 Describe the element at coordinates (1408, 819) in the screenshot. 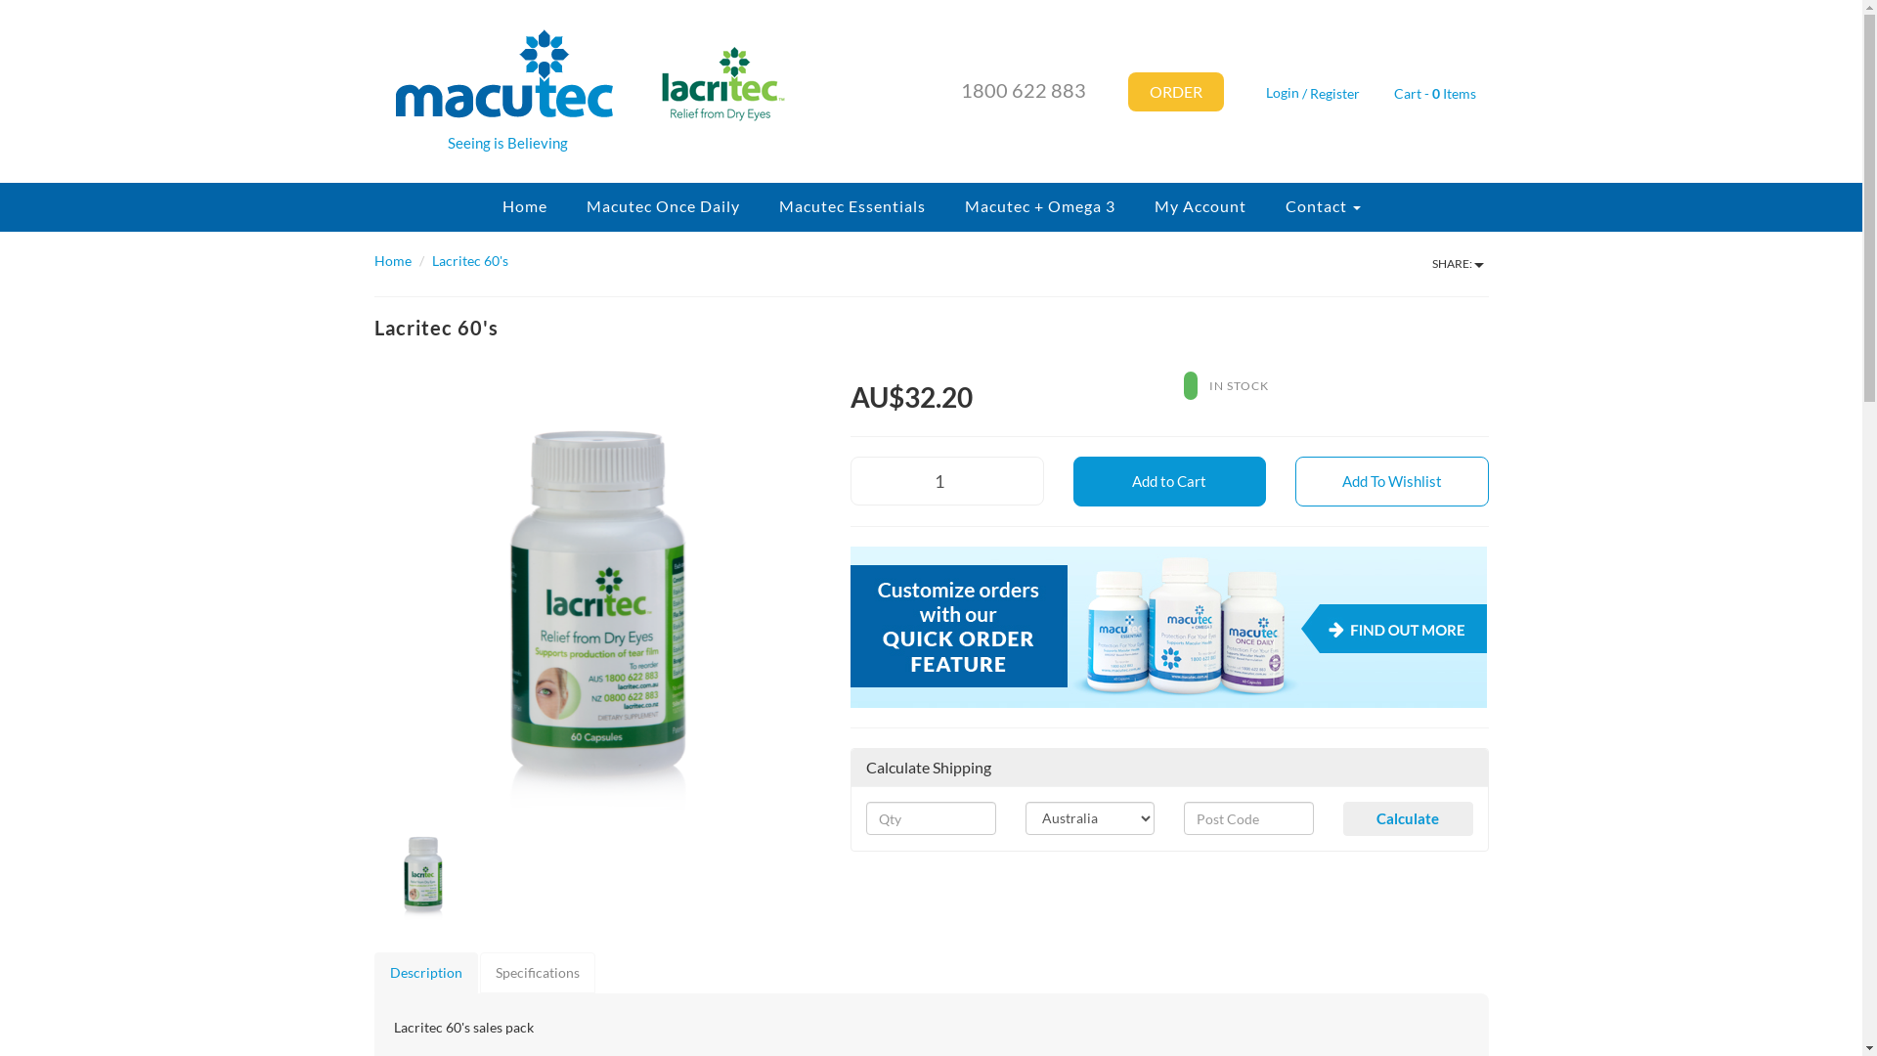

I see `Calculate` at that location.